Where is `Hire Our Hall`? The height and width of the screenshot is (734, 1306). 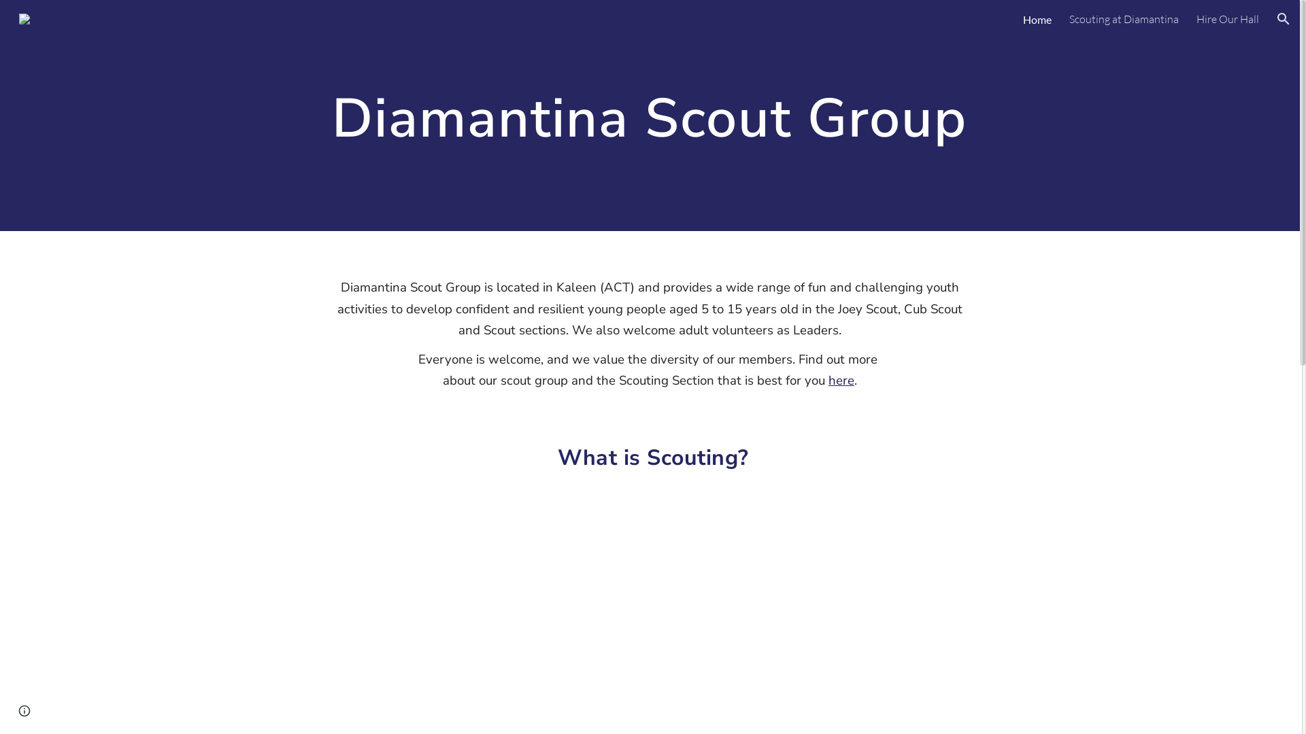
Hire Our Hall is located at coordinates (1228, 19).